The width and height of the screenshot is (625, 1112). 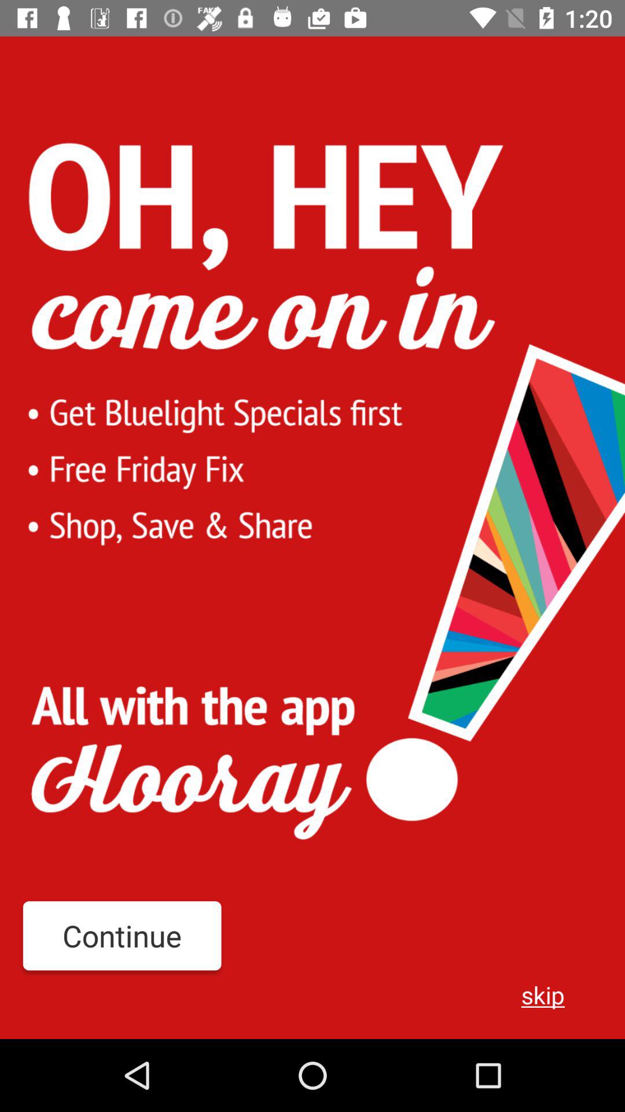 What do you see at coordinates (543, 994) in the screenshot?
I see `click the skip icon` at bounding box center [543, 994].